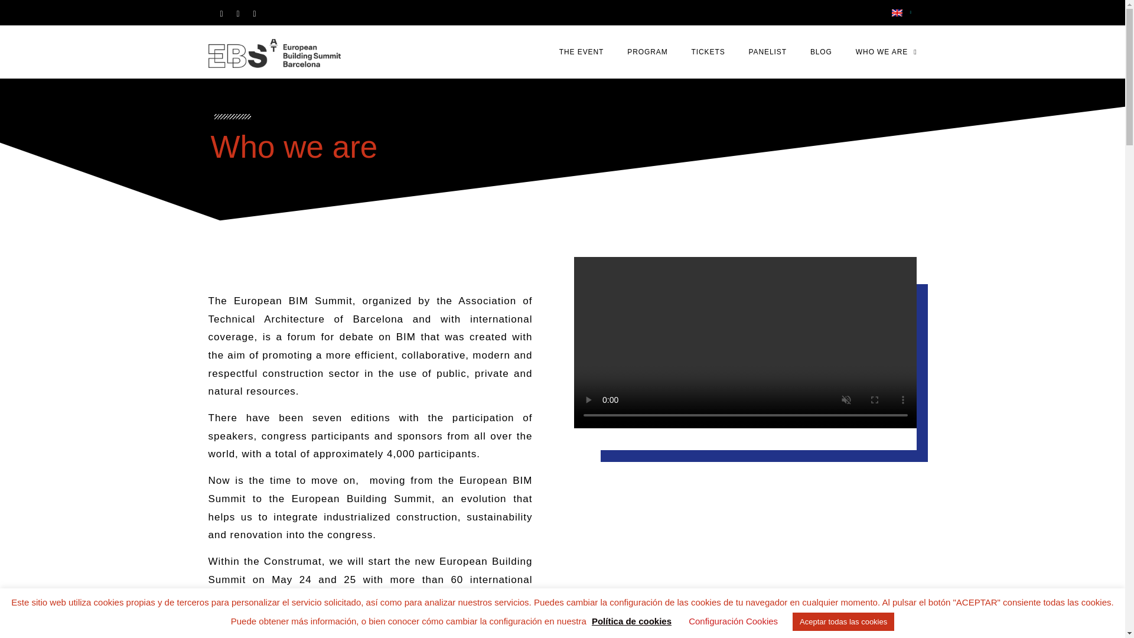  I want to click on TICKETS, so click(709, 52).